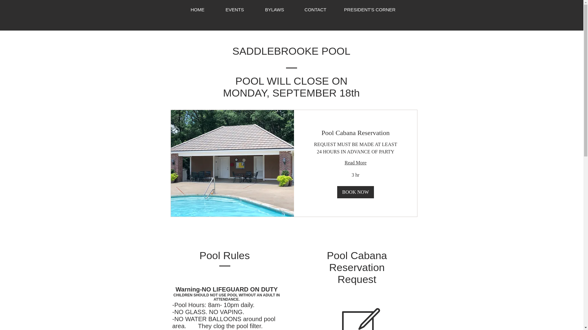 The height and width of the screenshot is (330, 588). I want to click on EVENTS, so click(235, 10).